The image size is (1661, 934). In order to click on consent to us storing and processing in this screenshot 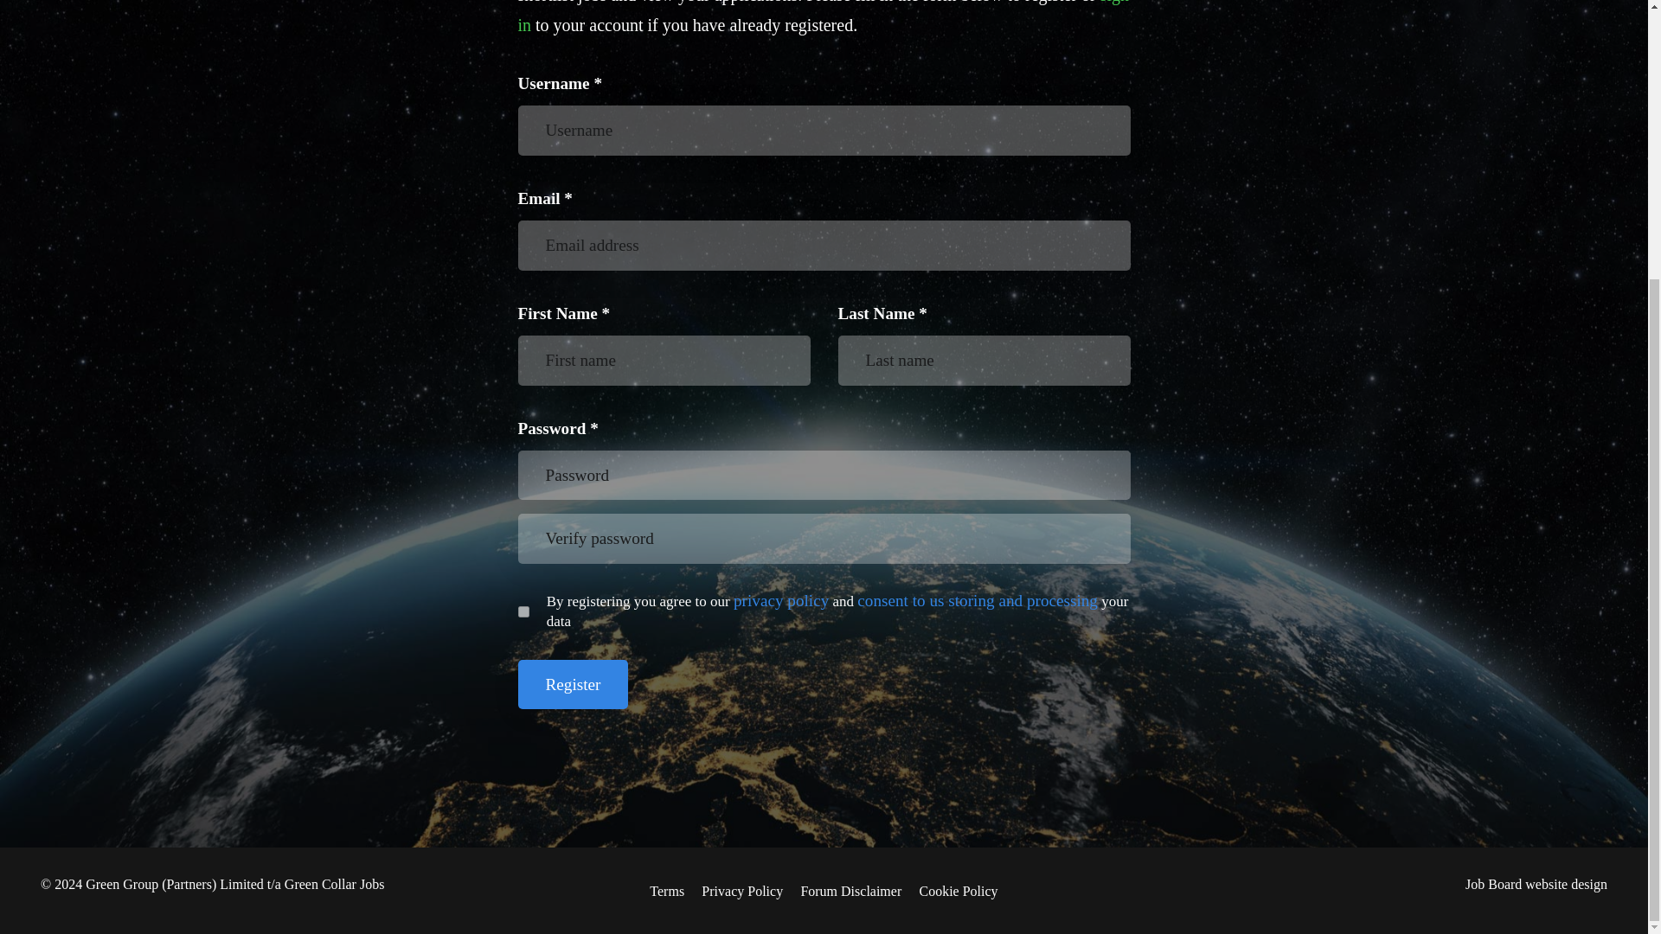, I will do `click(978, 600)`.